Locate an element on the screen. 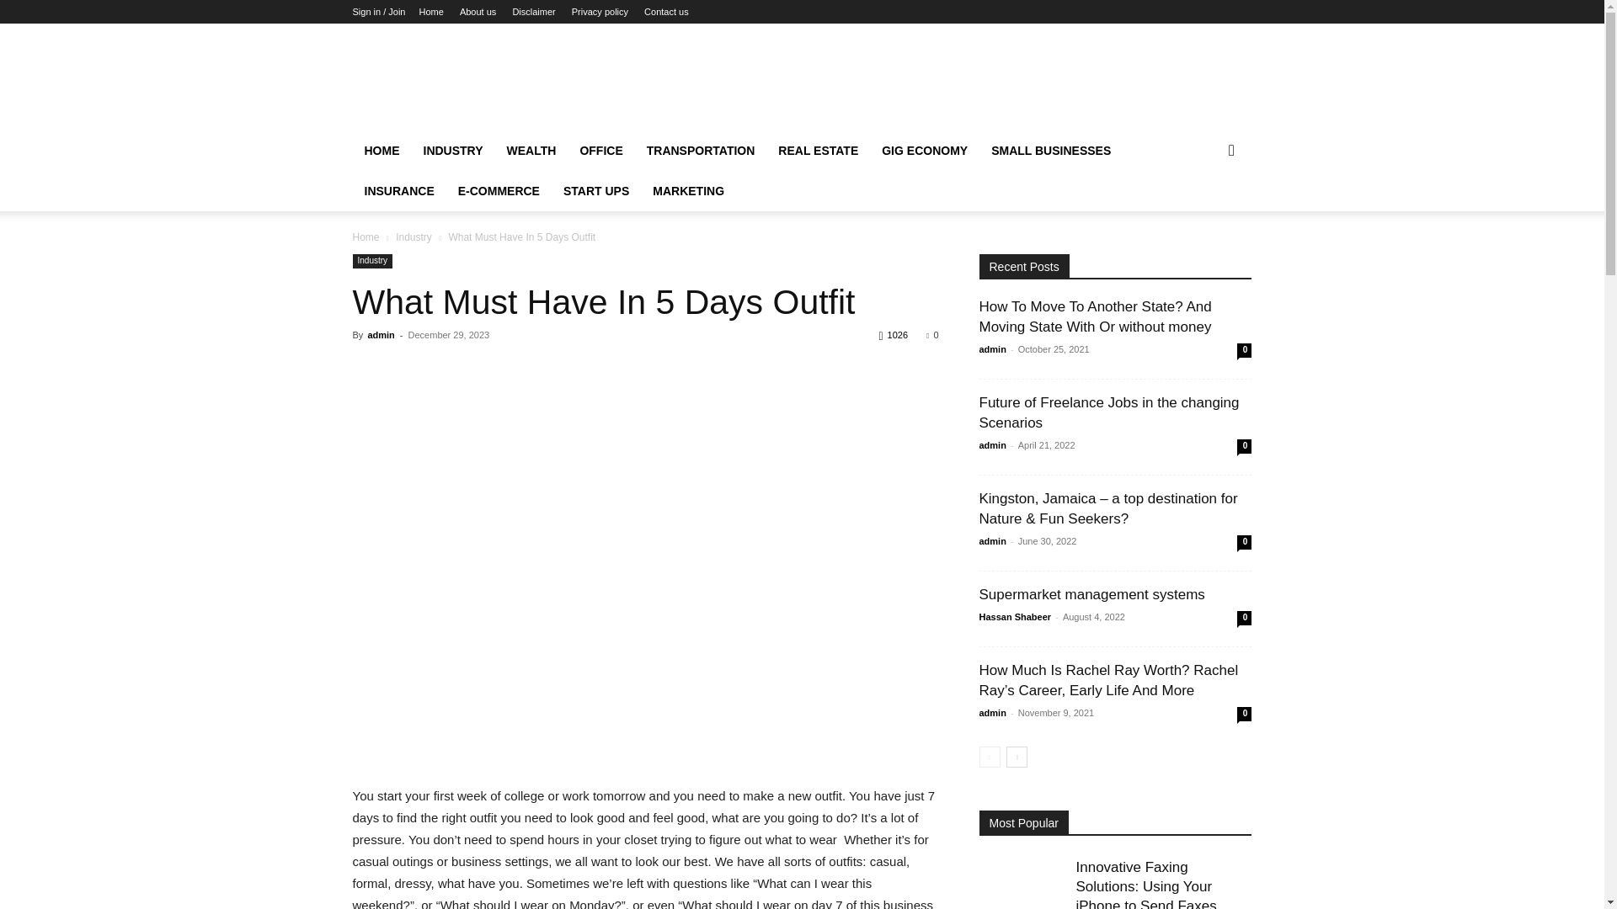 Image resolution: width=1617 pixels, height=909 pixels. START UPS is located at coordinates (595, 190).